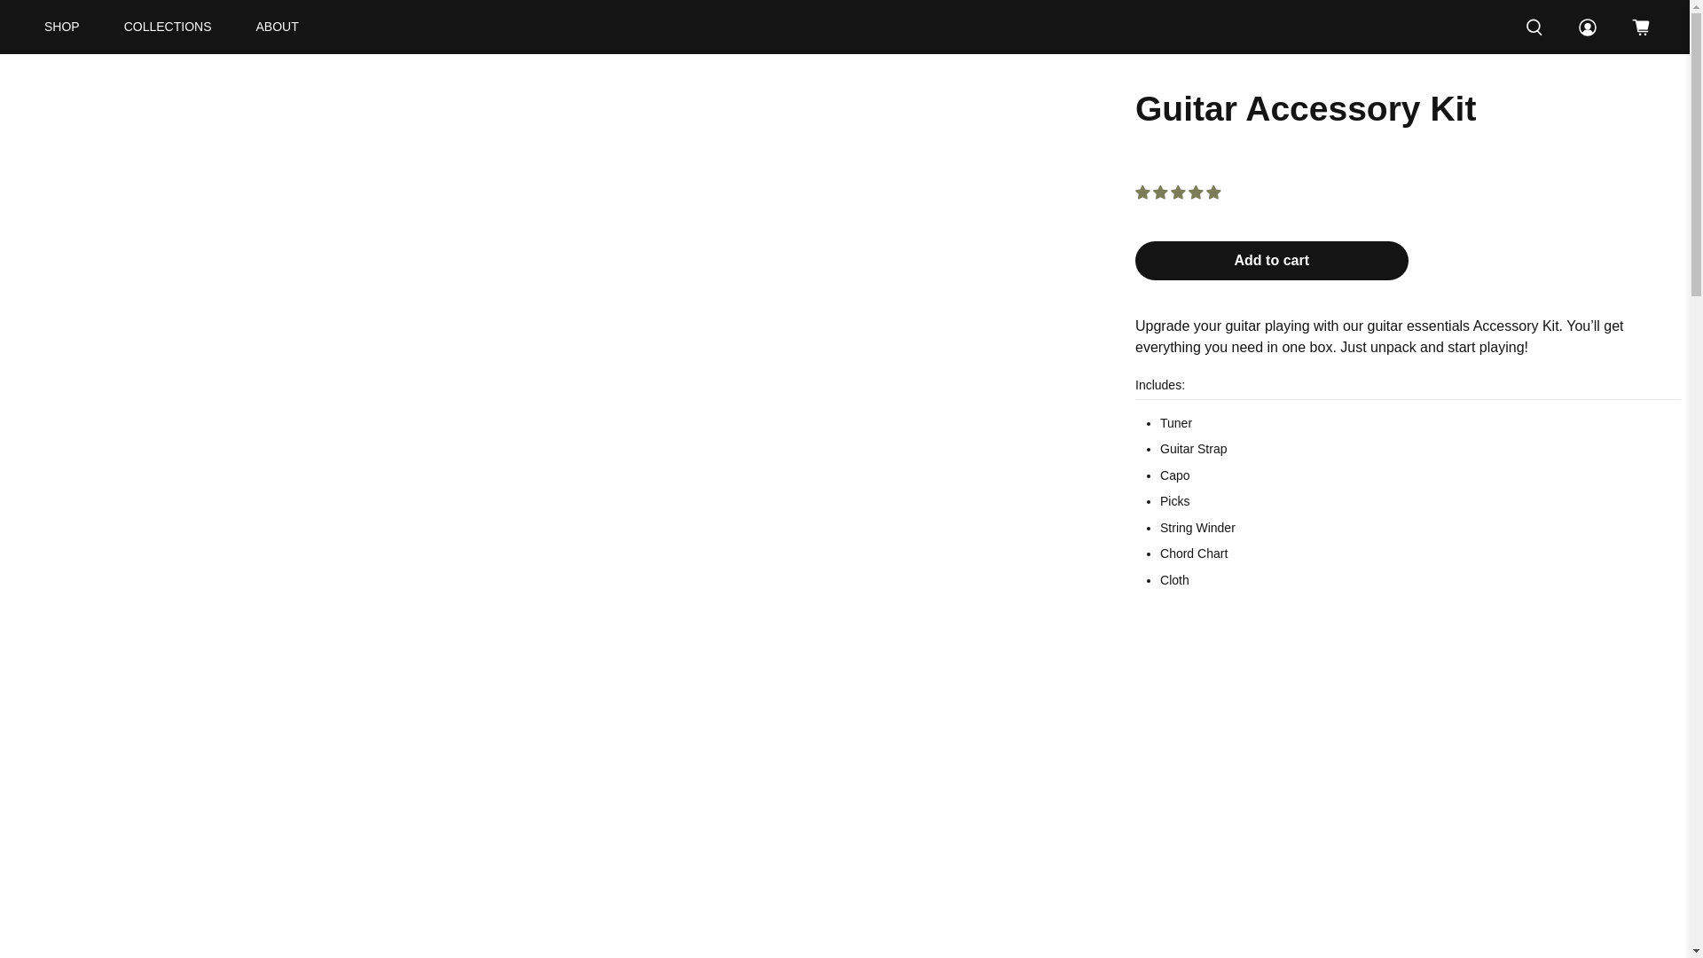  I want to click on ABOUT, so click(278, 27).